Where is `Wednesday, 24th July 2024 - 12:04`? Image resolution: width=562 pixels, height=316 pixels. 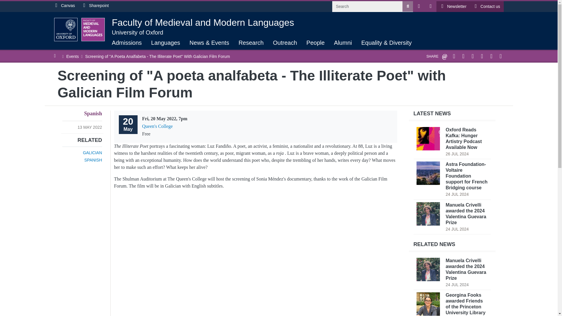
Wednesday, 24th July 2024 - 12:04 is located at coordinates (457, 284).